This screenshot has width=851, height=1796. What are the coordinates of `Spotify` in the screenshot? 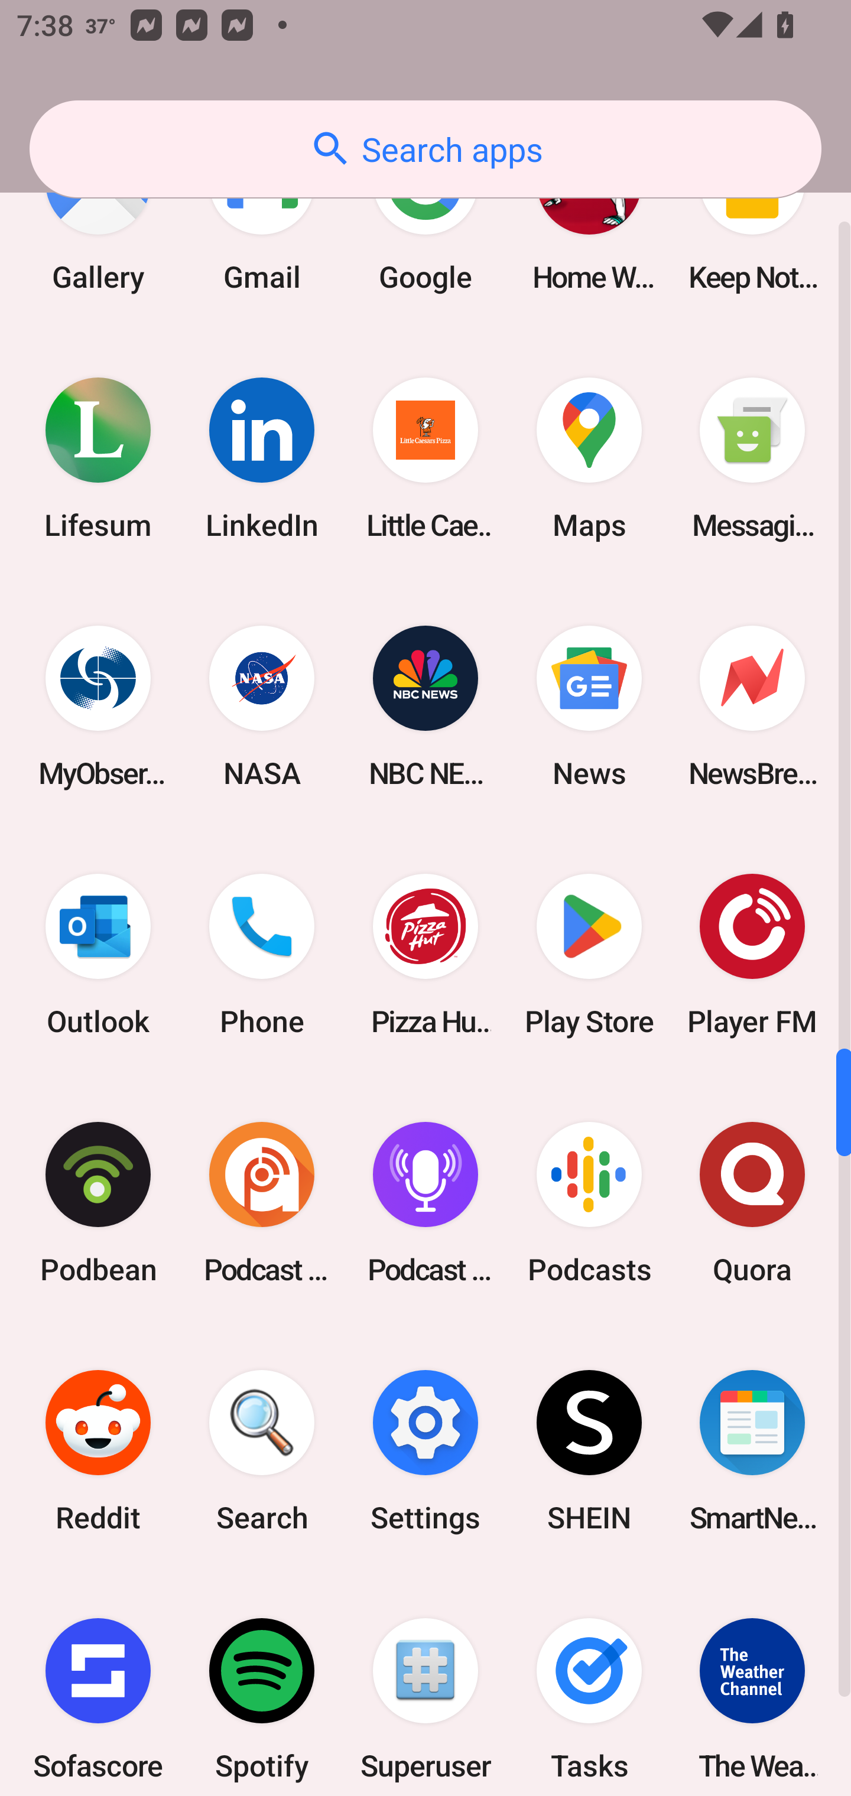 It's located at (262, 1686).